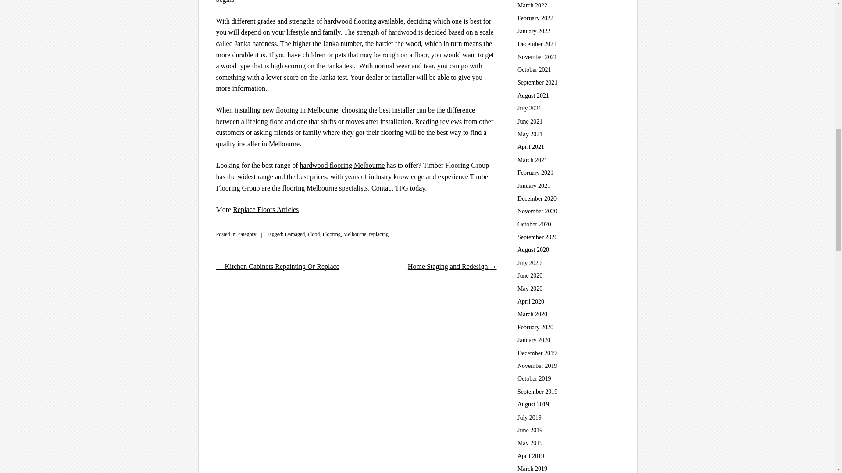 The width and height of the screenshot is (842, 473). Describe the element at coordinates (295, 234) in the screenshot. I see `Damaged` at that location.